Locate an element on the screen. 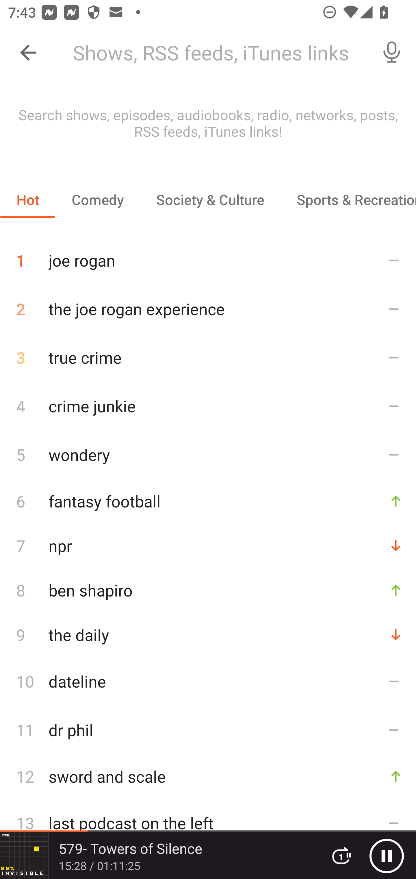  Shows, RSS feeds, iTunes links is located at coordinates (216, 53).